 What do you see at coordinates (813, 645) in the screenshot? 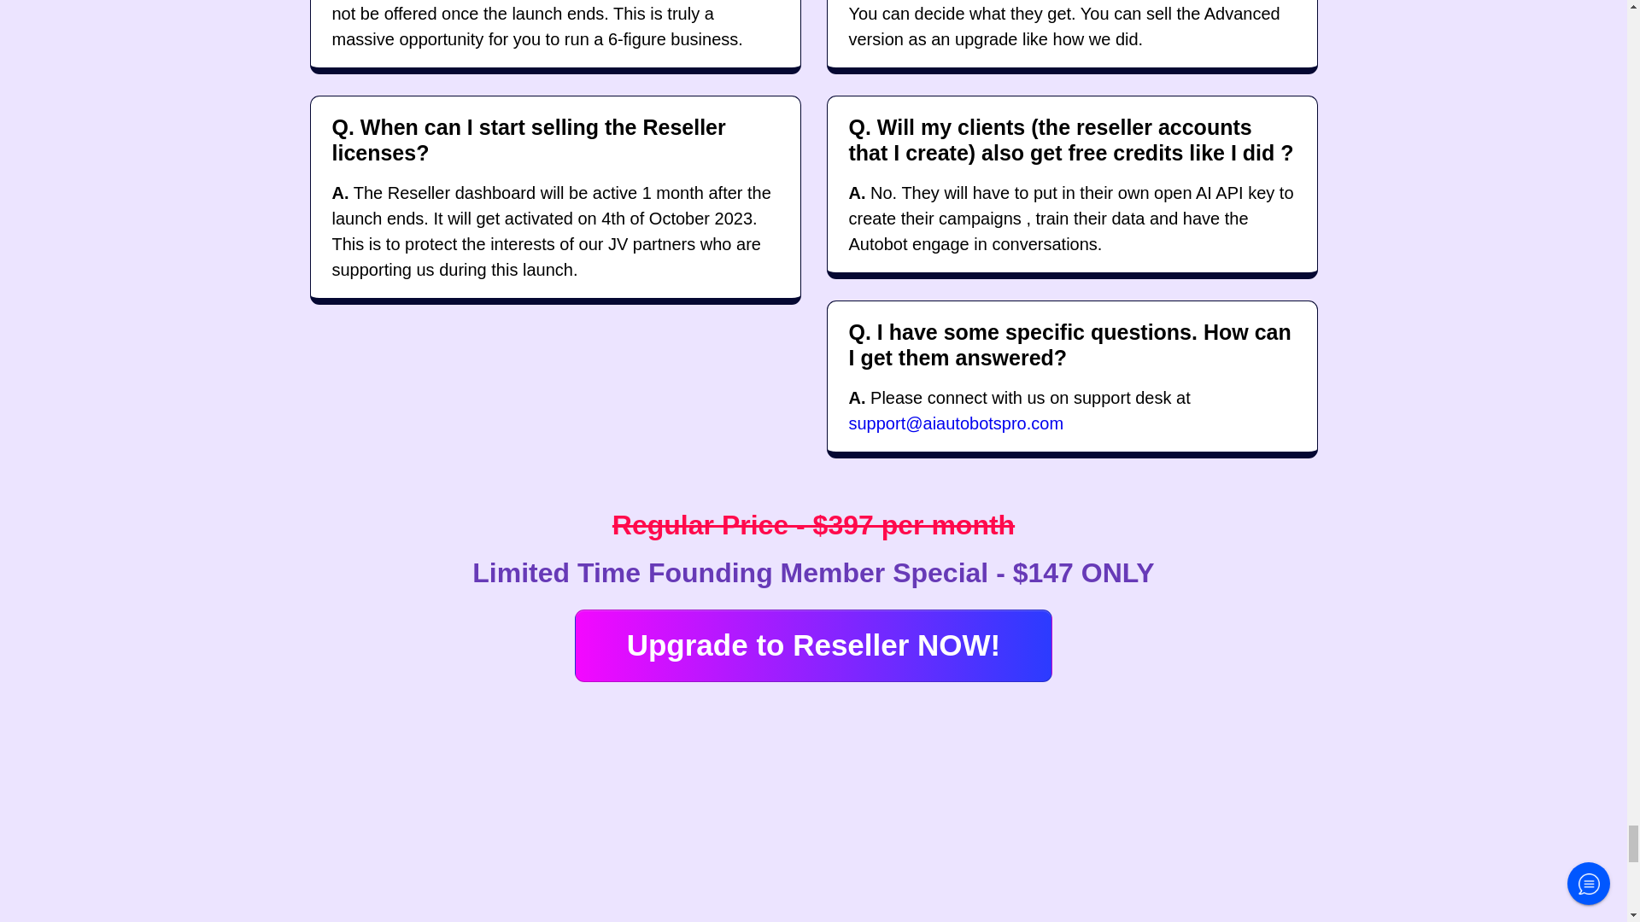
I see `Upgrade to Reseller NOW!` at bounding box center [813, 645].